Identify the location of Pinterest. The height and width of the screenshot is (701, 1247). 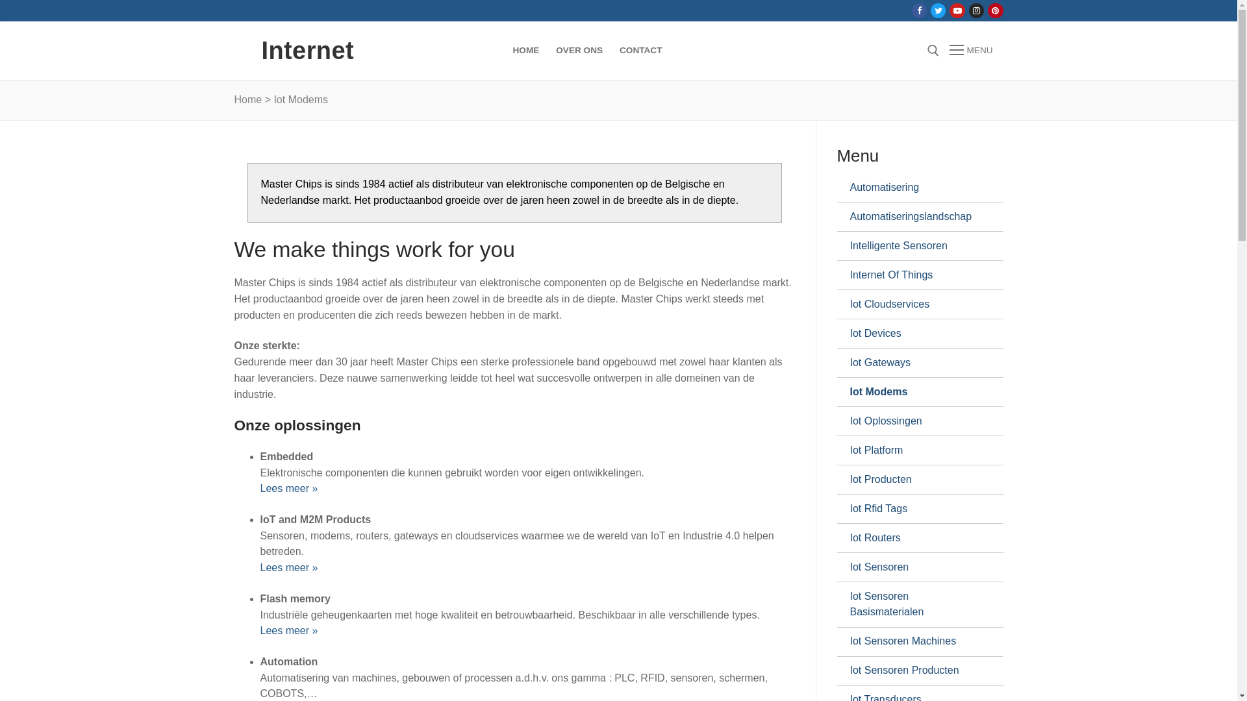
(995, 10).